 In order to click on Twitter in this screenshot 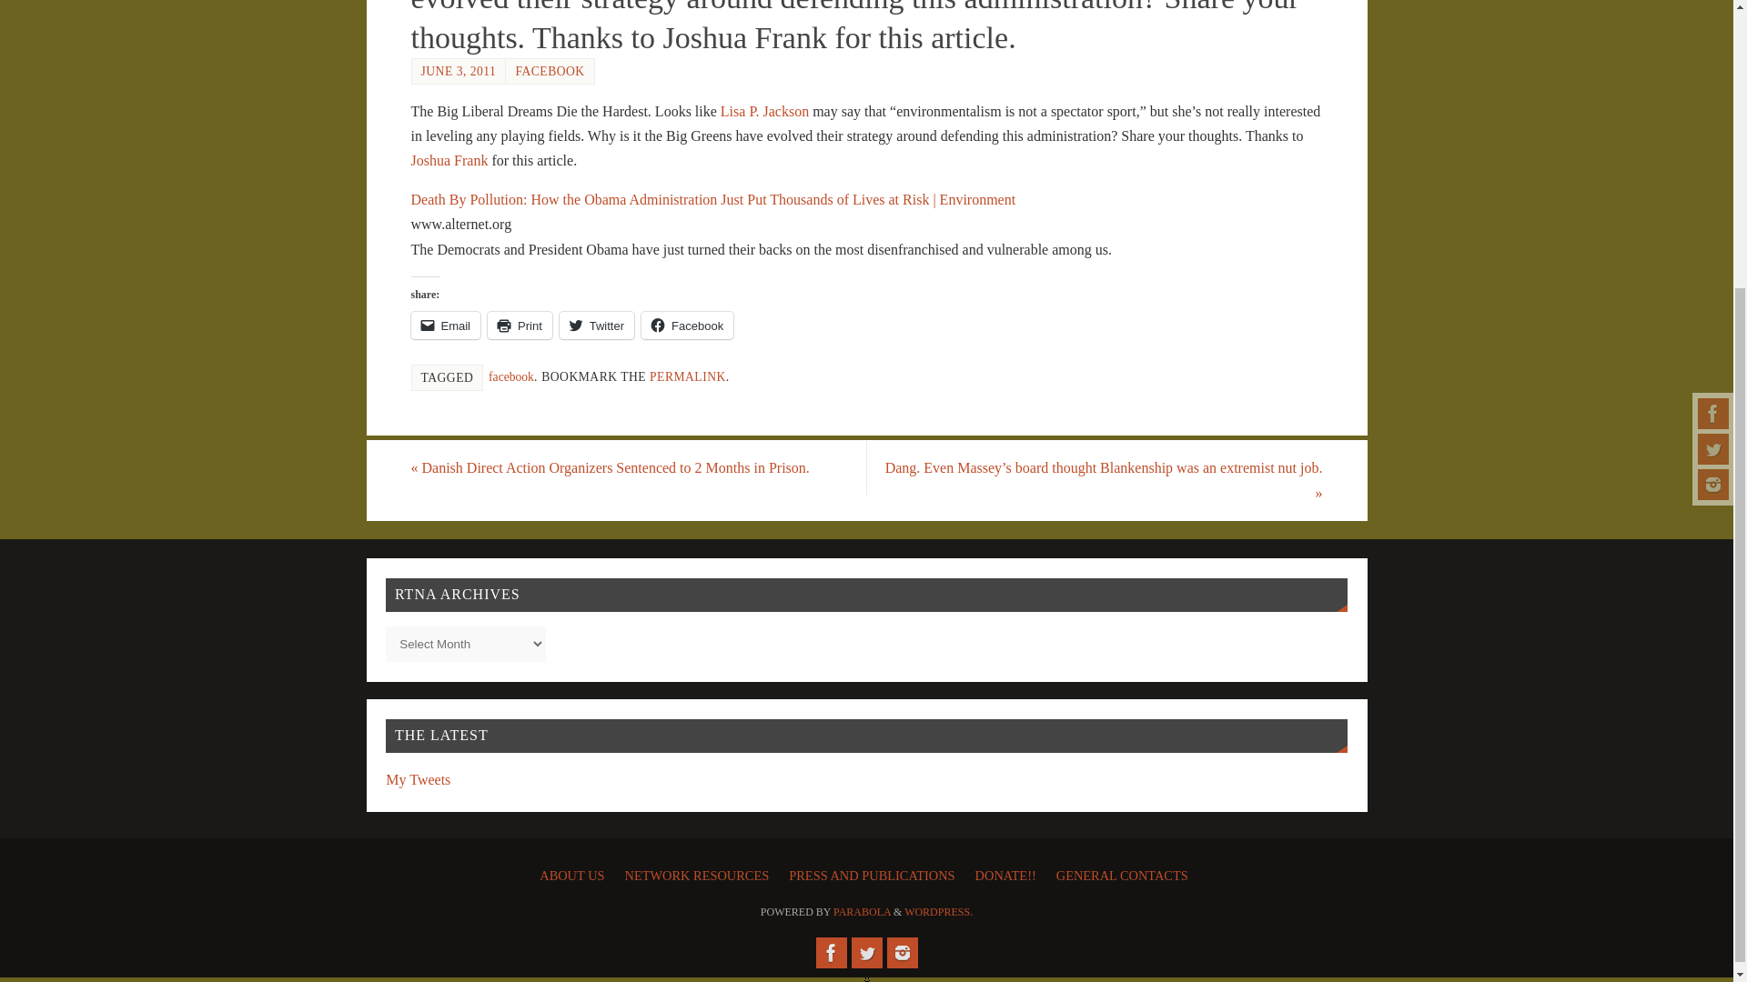, I will do `click(1713, 47)`.